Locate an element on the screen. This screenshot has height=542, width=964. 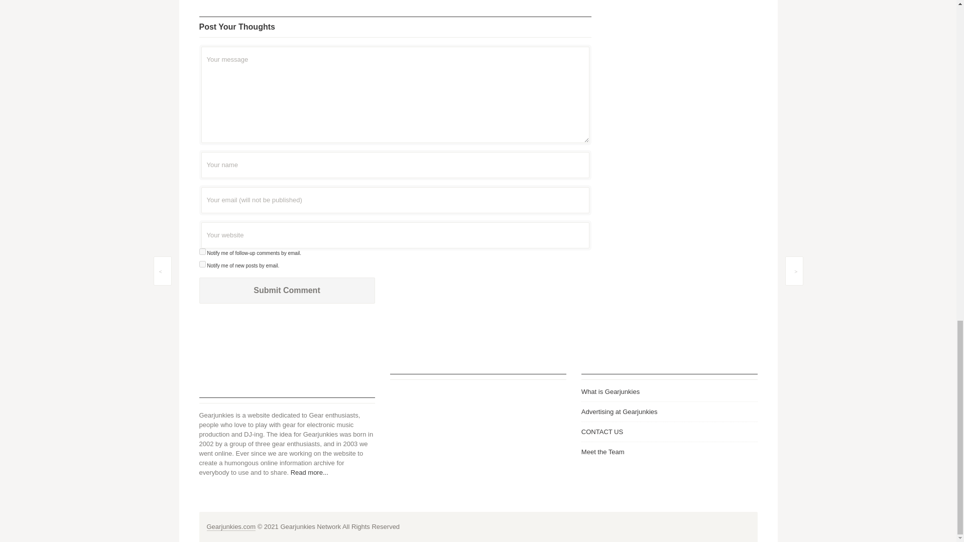
Submit Comment is located at coordinates (286, 290).